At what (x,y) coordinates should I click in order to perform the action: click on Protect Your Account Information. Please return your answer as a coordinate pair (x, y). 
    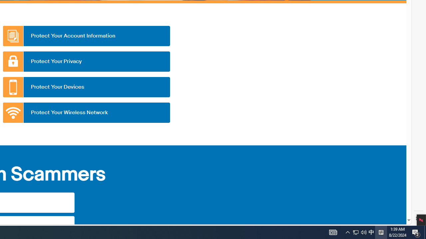
    Looking at the image, I should click on (86, 36).